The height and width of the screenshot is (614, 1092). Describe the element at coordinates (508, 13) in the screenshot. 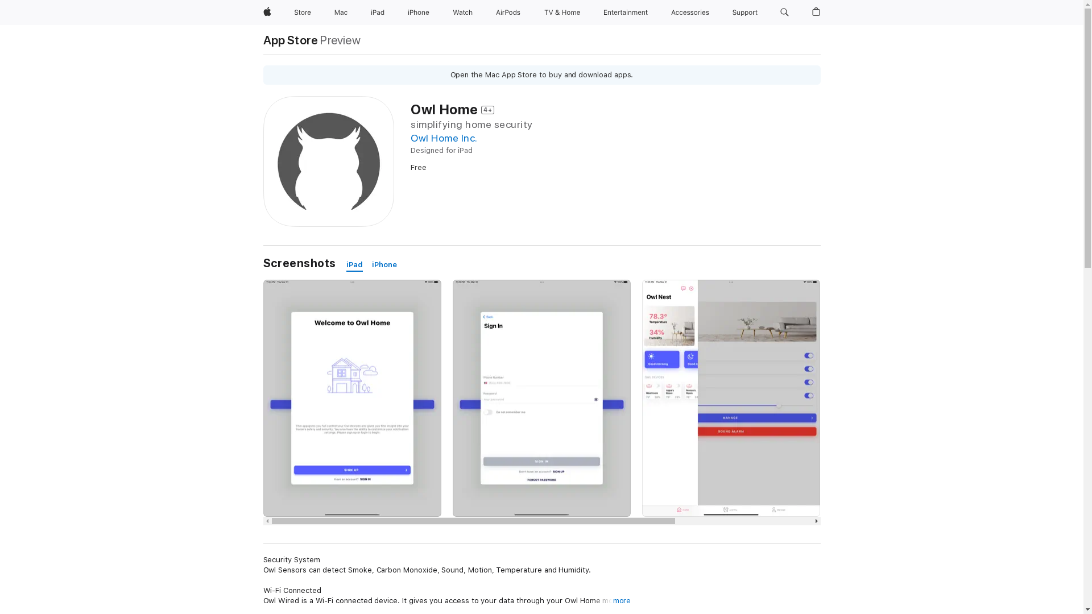

I see `AirPods` at that location.